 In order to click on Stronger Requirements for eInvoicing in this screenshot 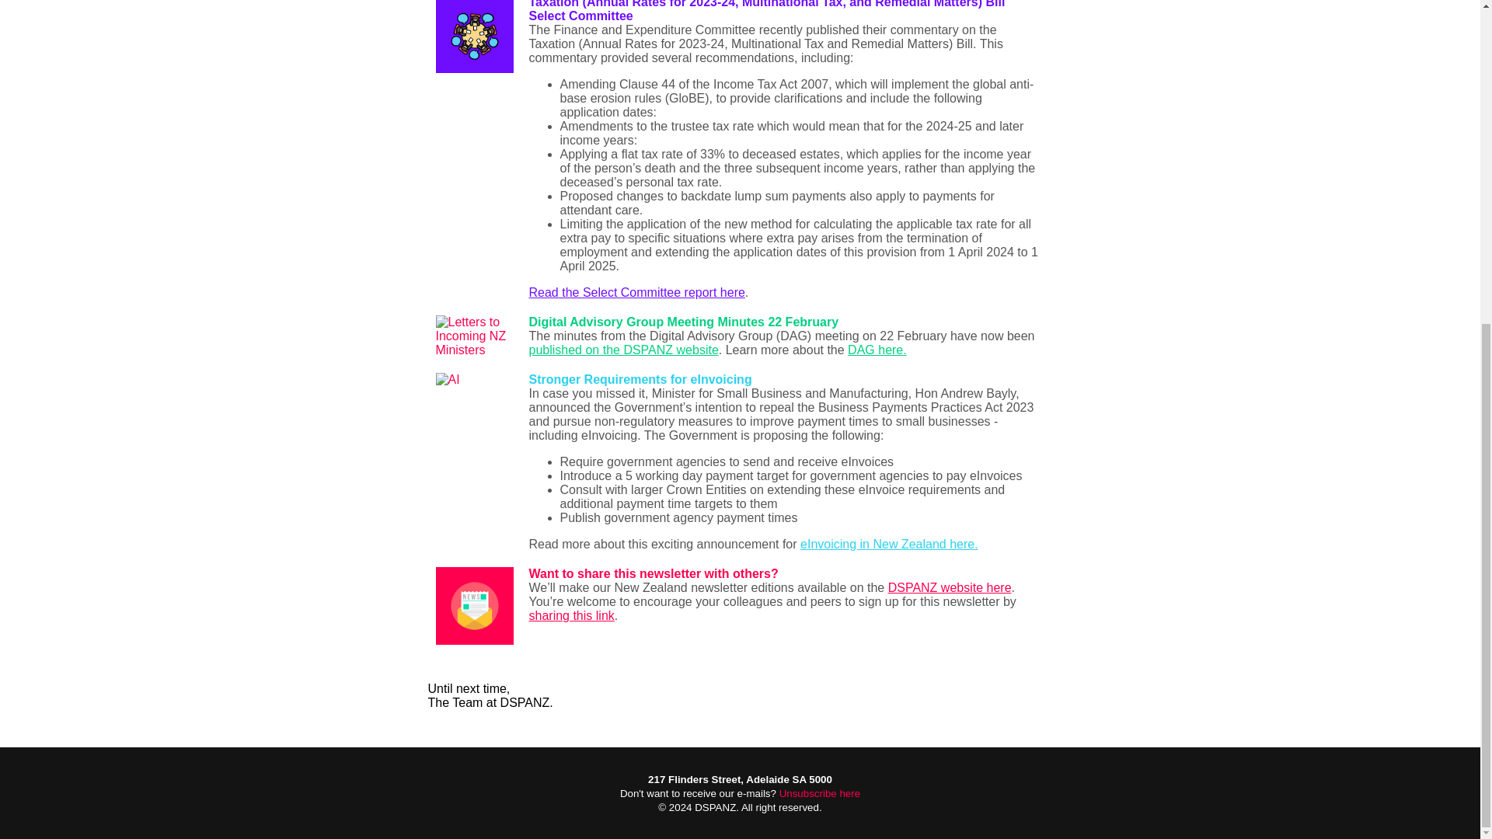, I will do `click(640, 379)`.